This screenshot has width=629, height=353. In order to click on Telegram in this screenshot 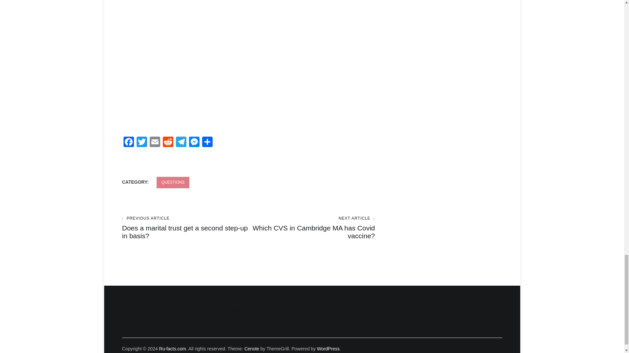, I will do `click(167, 143)`.